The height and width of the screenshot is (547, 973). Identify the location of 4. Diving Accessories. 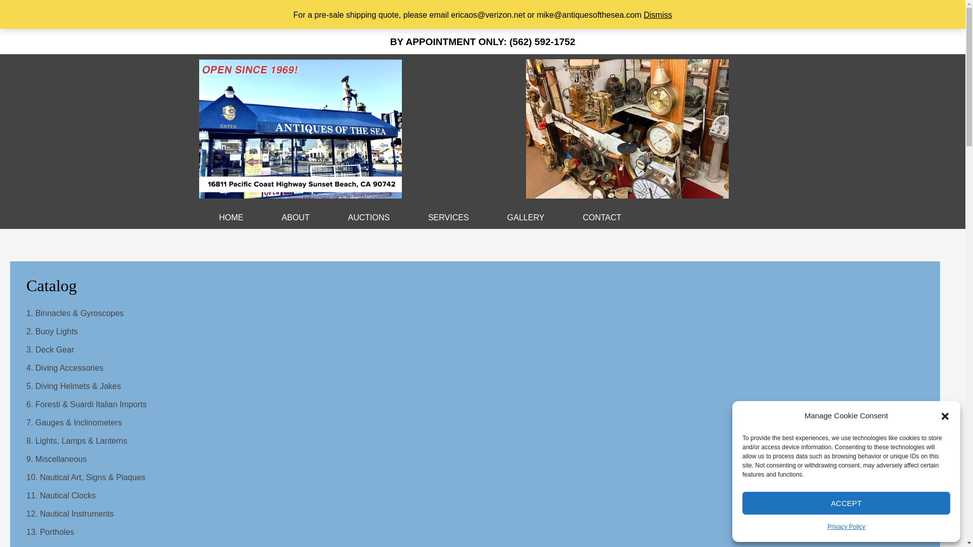
(64, 368).